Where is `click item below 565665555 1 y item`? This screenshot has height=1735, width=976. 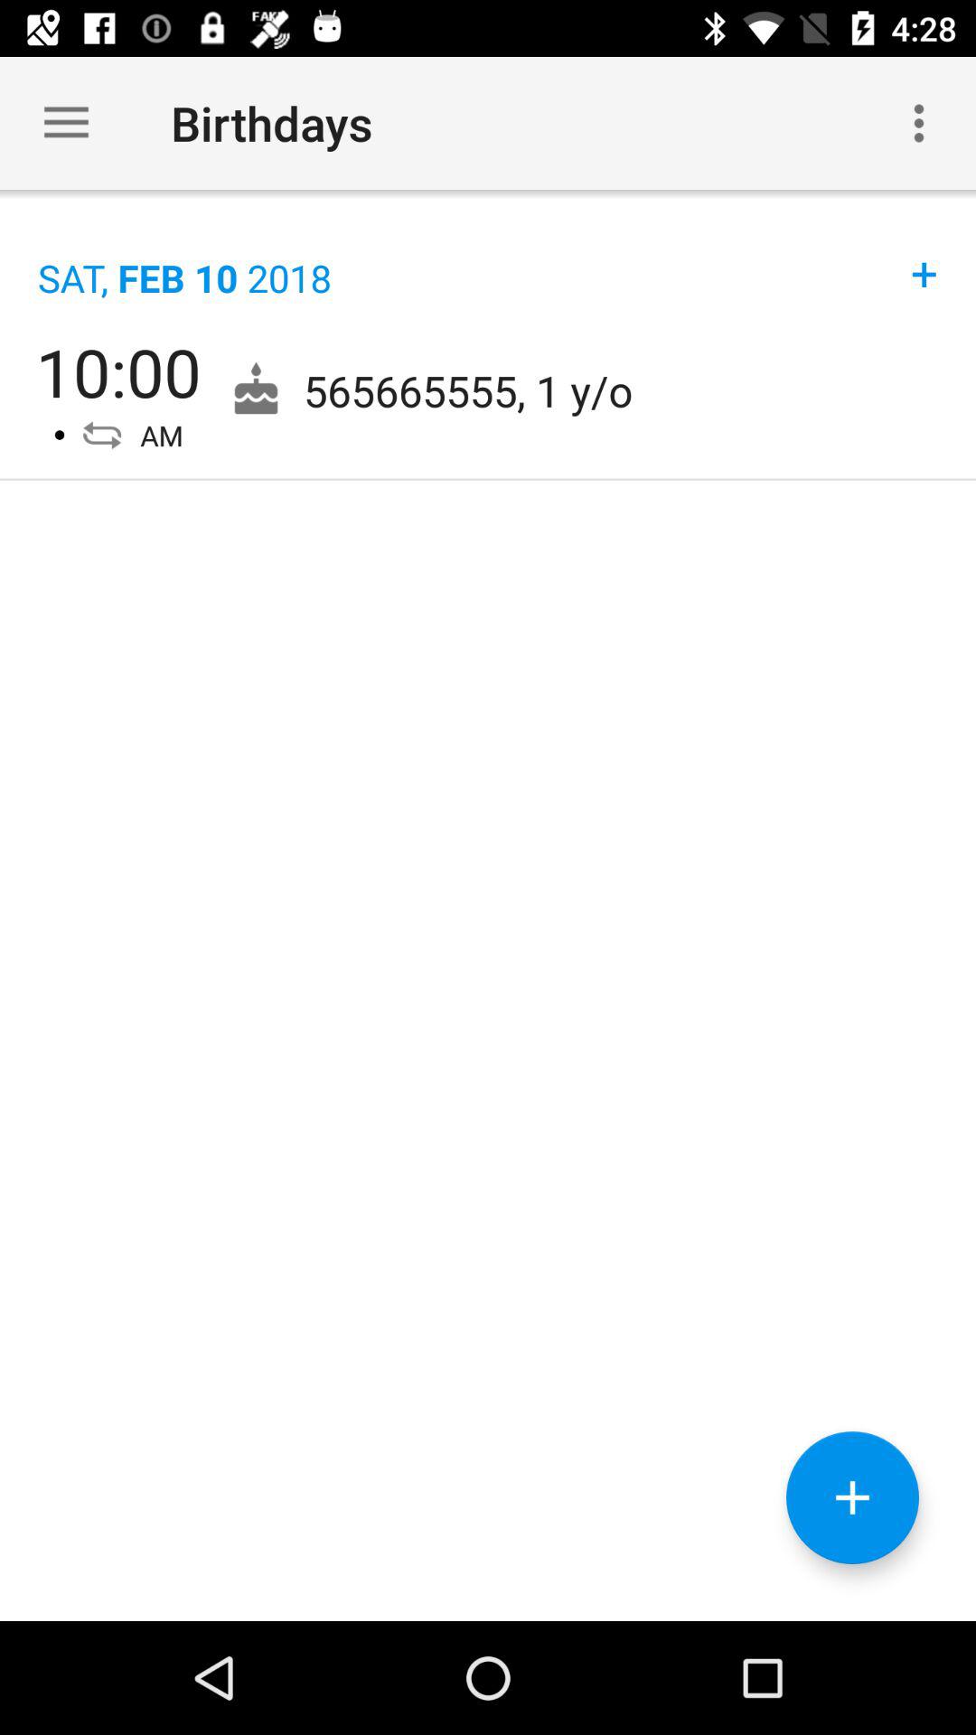 click item below 565665555 1 y item is located at coordinates (852, 1497).